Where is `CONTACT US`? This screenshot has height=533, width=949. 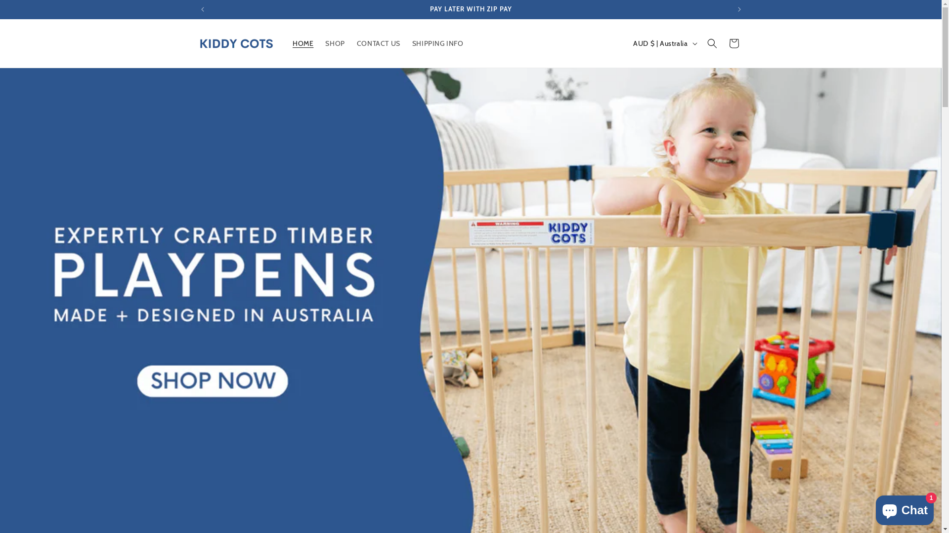
CONTACT US is located at coordinates (379, 43).